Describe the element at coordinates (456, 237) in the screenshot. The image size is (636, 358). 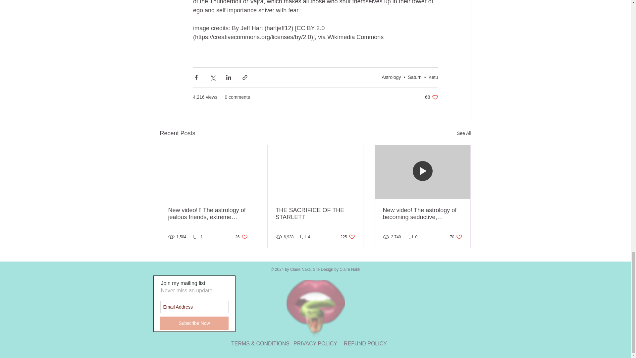
I see `Ketu` at that location.